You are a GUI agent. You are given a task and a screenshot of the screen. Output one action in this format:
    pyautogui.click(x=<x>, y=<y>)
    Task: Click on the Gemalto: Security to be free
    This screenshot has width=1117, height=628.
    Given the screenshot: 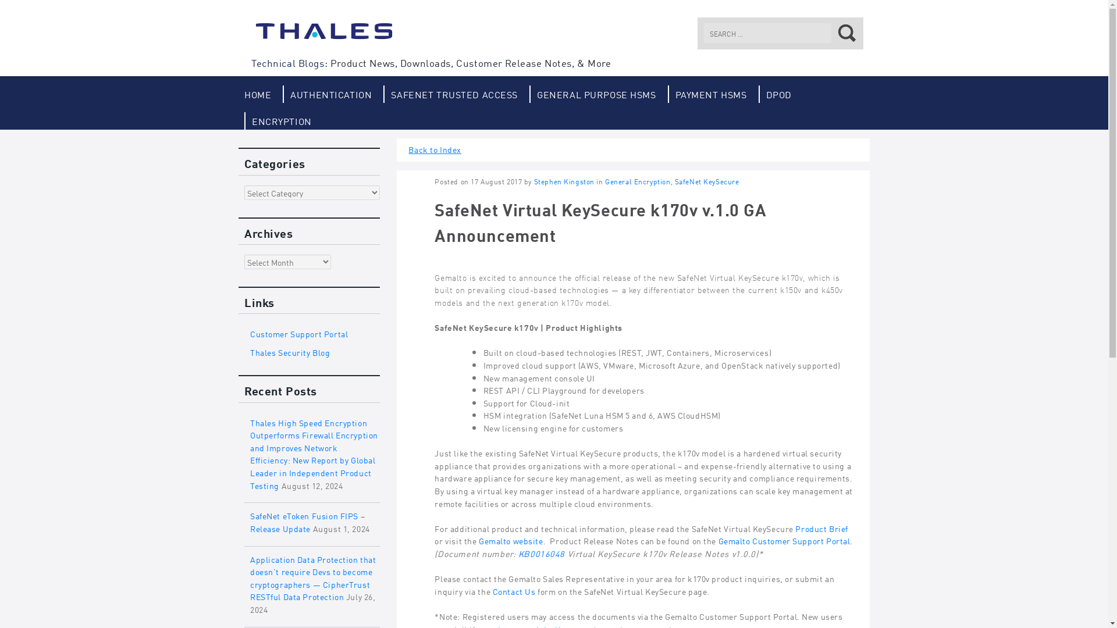 What is the action you would take?
    pyautogui.click(x=323, y=36)
    